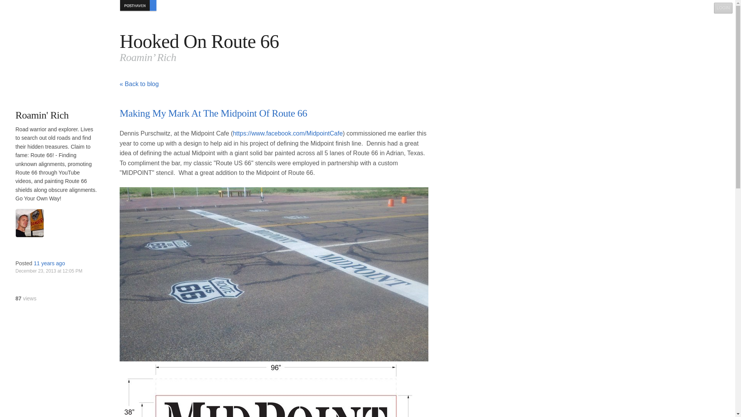 This screenshot has height=417, width=741. I want to click on Hooked On Route 66, so click(199, 41).